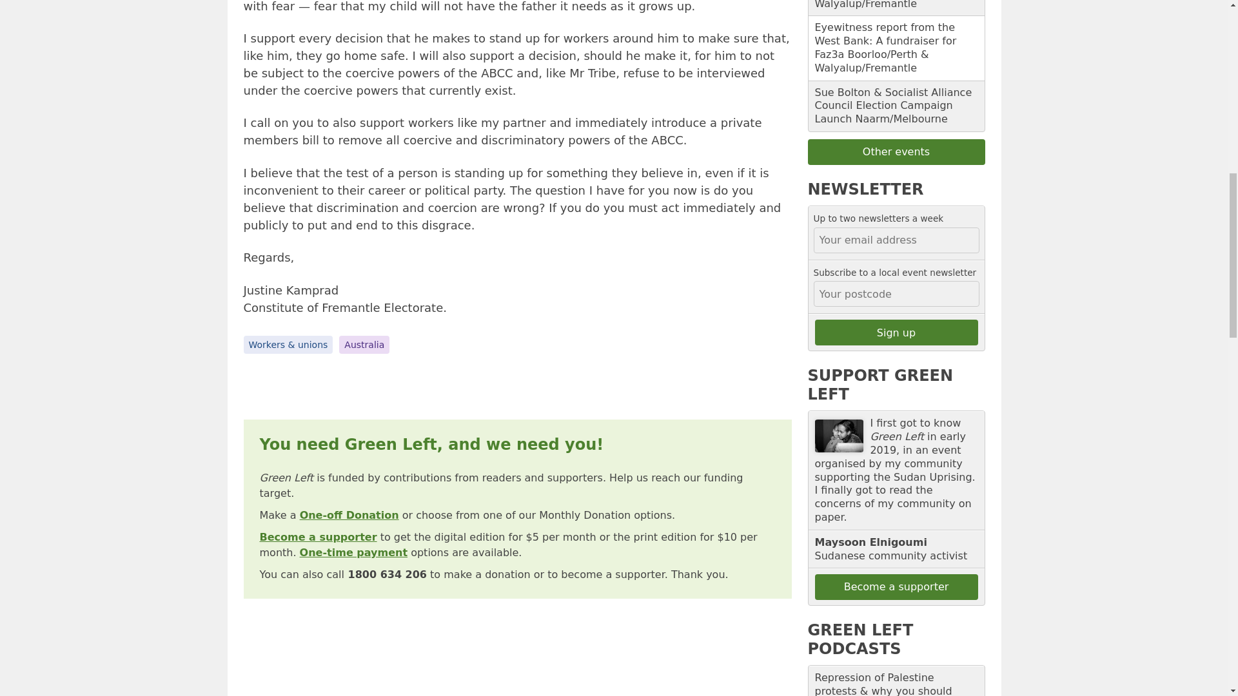  I want to click on Sign up, so click(896, 332).